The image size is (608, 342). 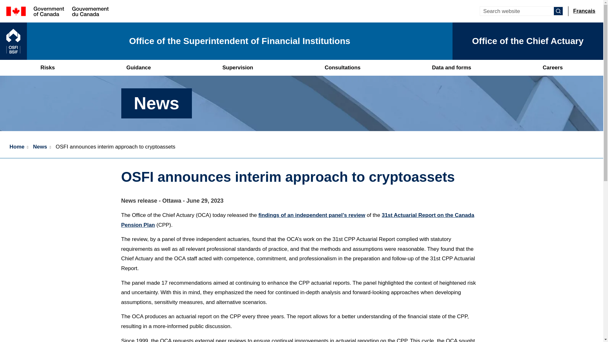 What do you see at coordinates (553, 68) in the screenshot?
I see `Careers` at bounding box center [553, 68].